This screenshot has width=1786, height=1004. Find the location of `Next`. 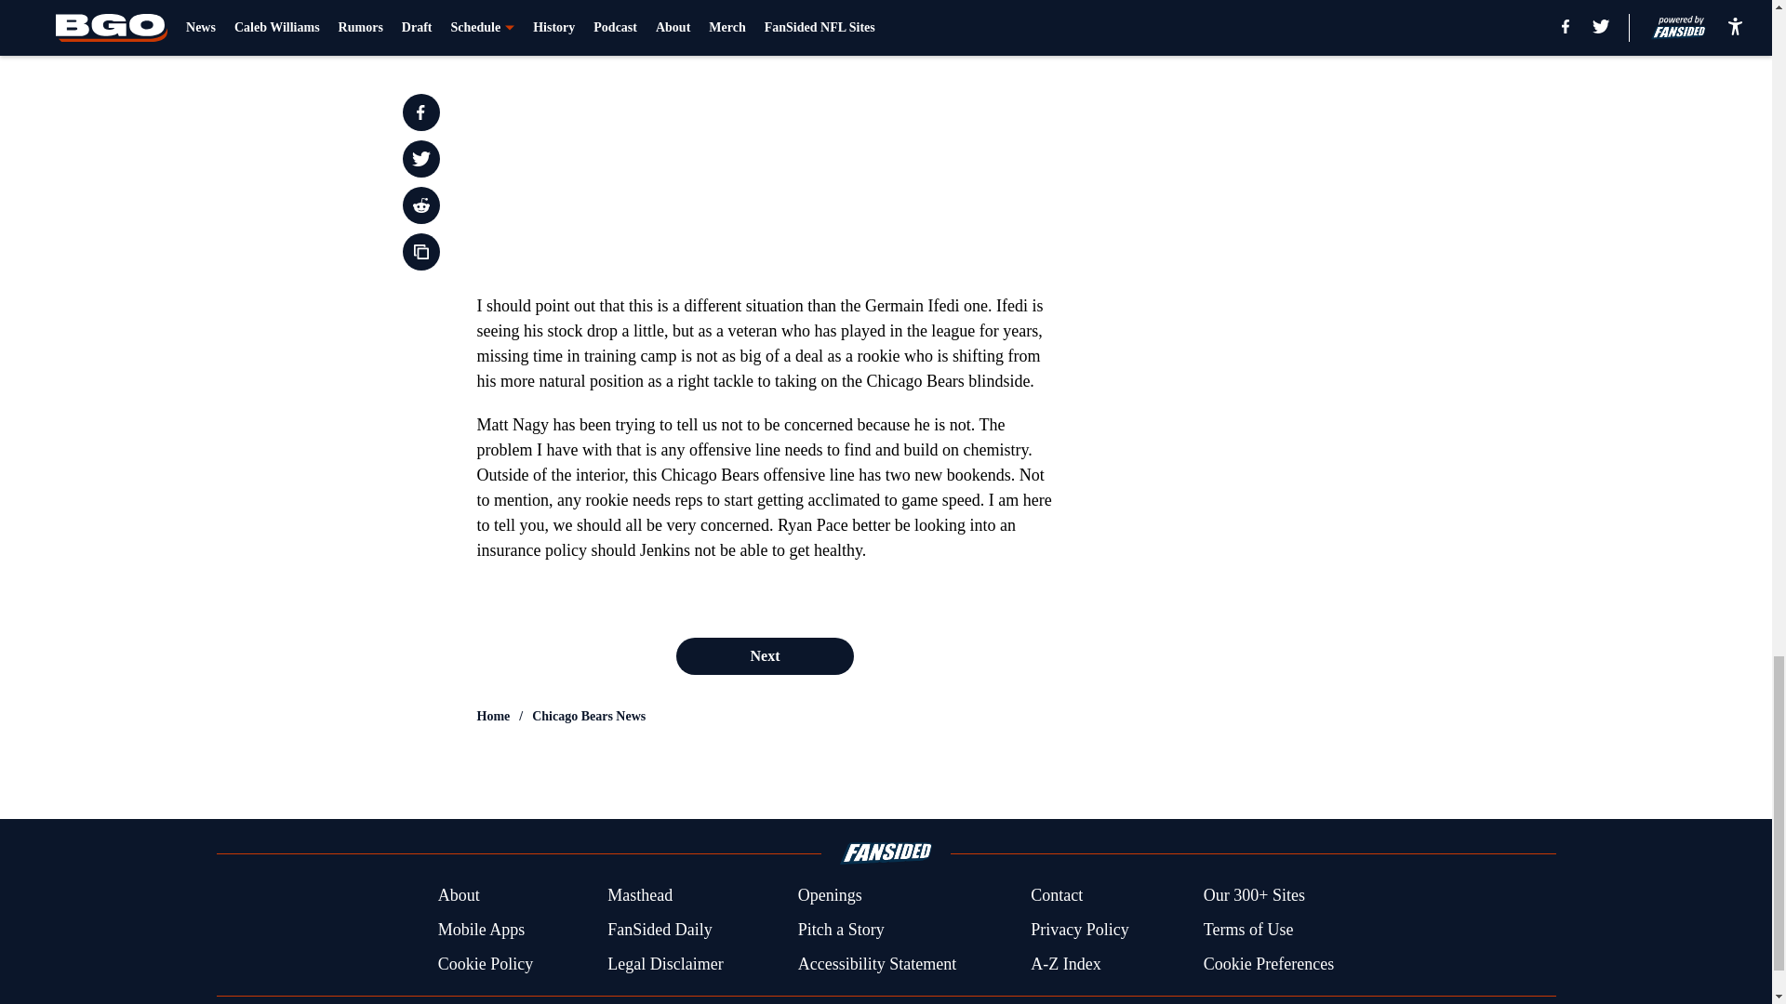

Next is located at coordinates (764, 655).